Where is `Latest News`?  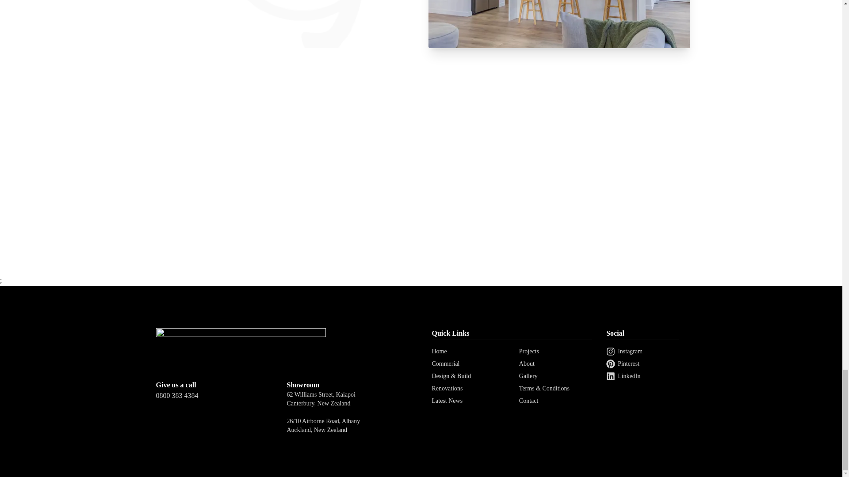 Latest News is located at coordinates (447, 400).